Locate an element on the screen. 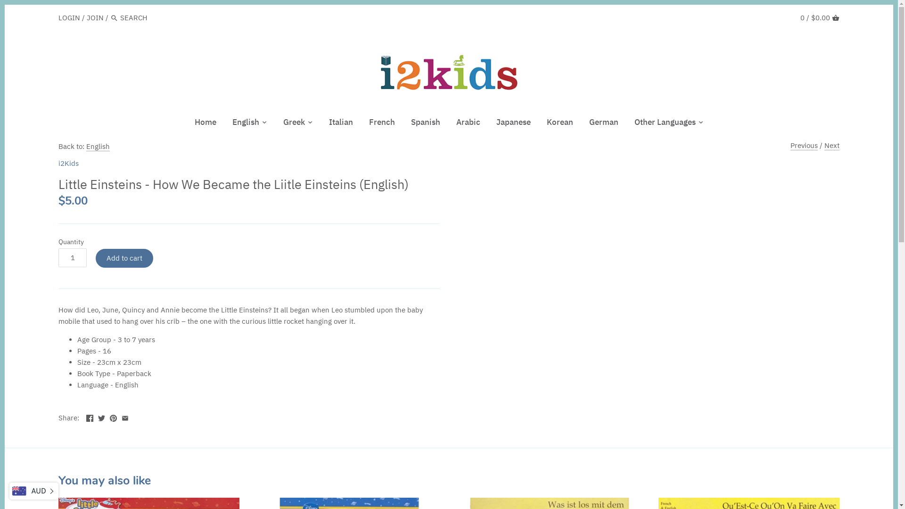 Image resolution: width=905 pixels, height=509 pixels. French is located at coordinates (382, 123).